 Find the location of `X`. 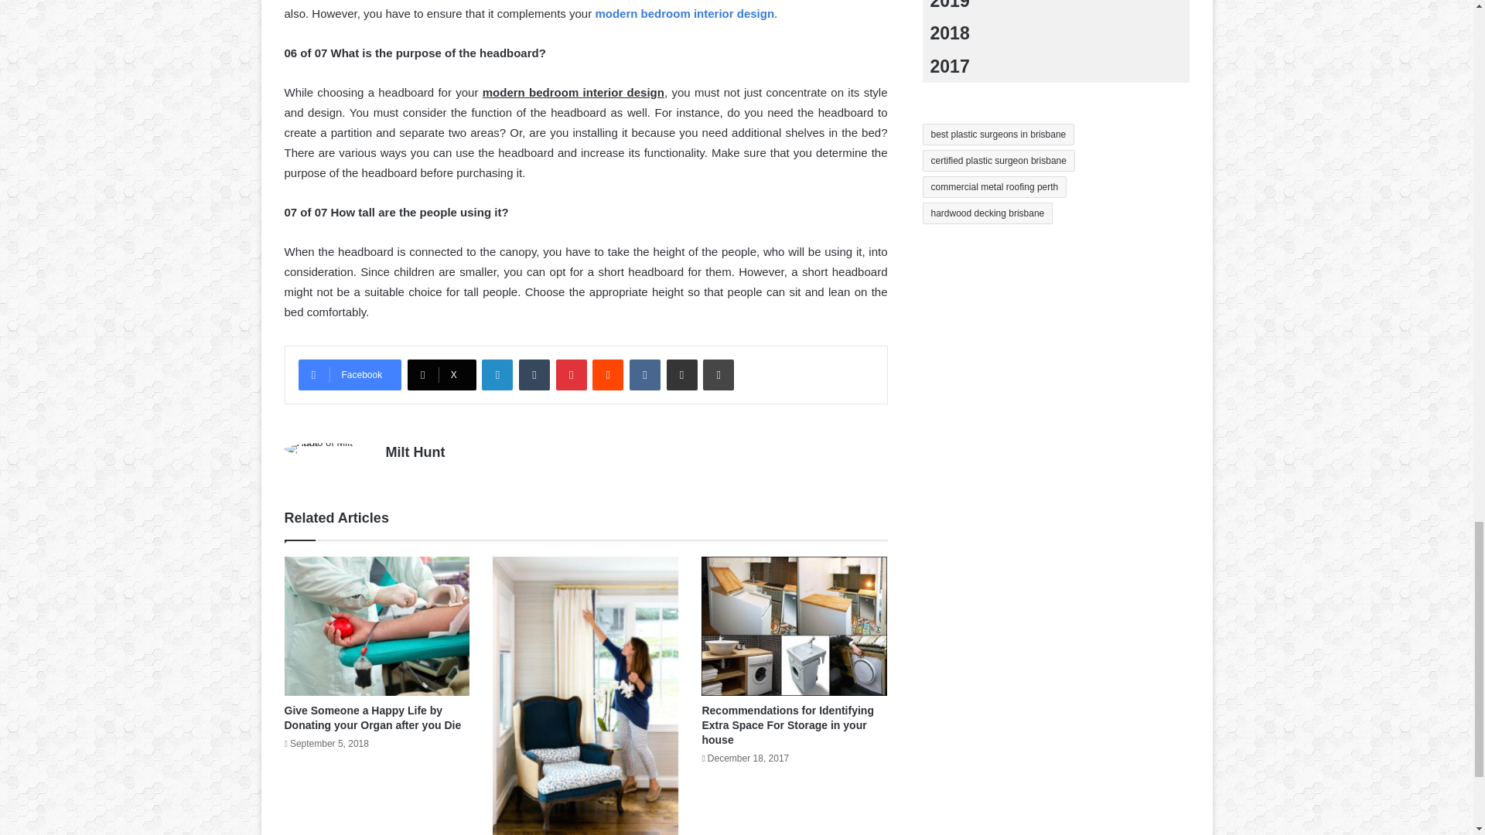

X is located at coordinates (442, 375).